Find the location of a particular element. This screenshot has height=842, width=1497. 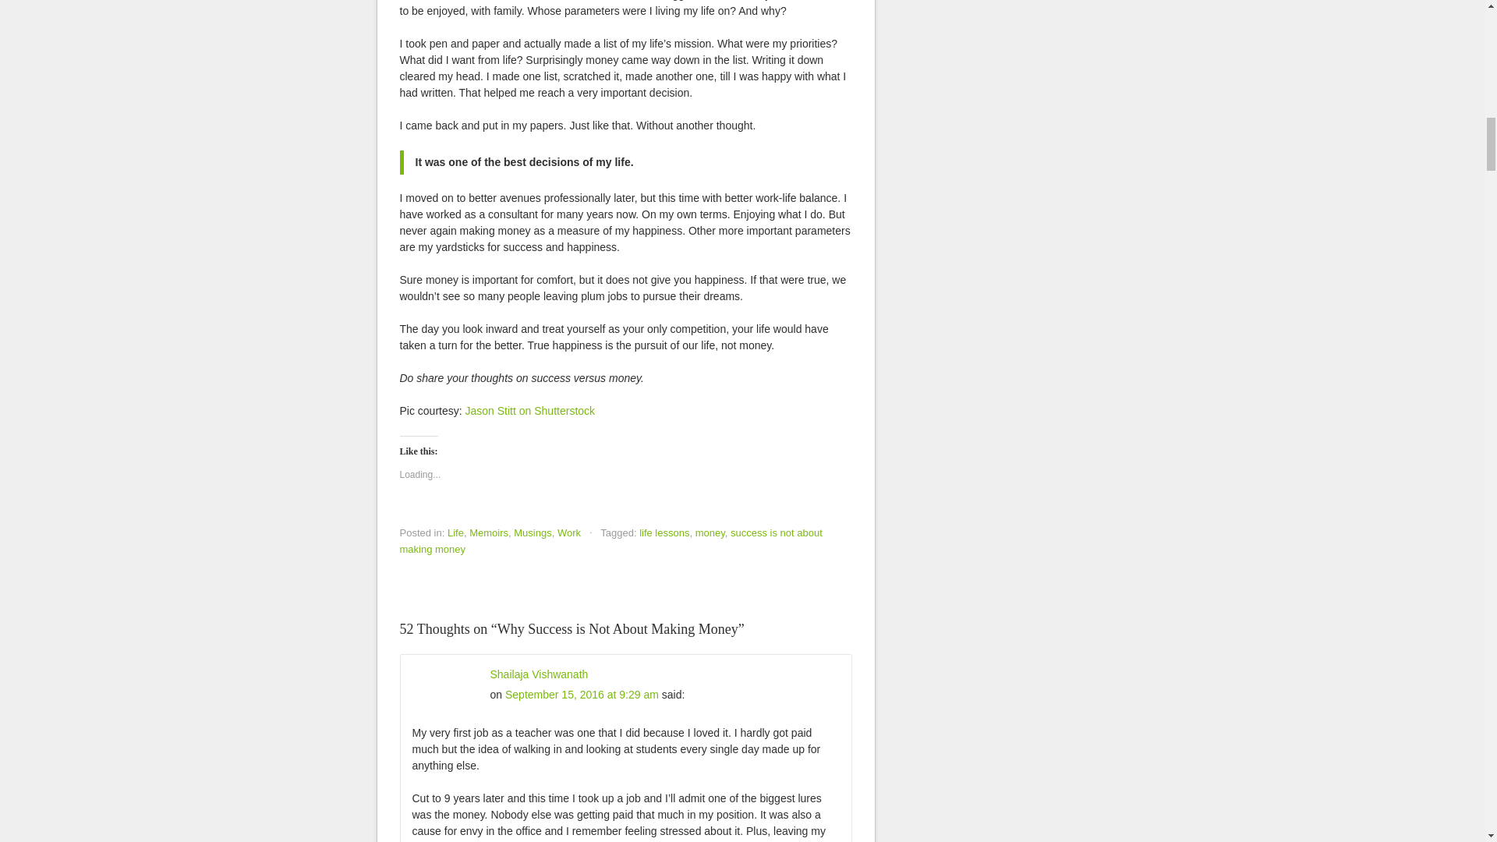

Memoirs is located at coordinates (489, 533).